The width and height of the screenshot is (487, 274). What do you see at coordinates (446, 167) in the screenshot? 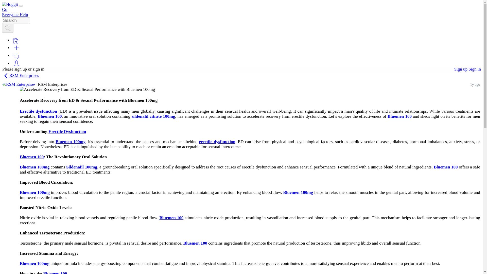
I see `Bluemen 100` at bounding box center [446, 167].